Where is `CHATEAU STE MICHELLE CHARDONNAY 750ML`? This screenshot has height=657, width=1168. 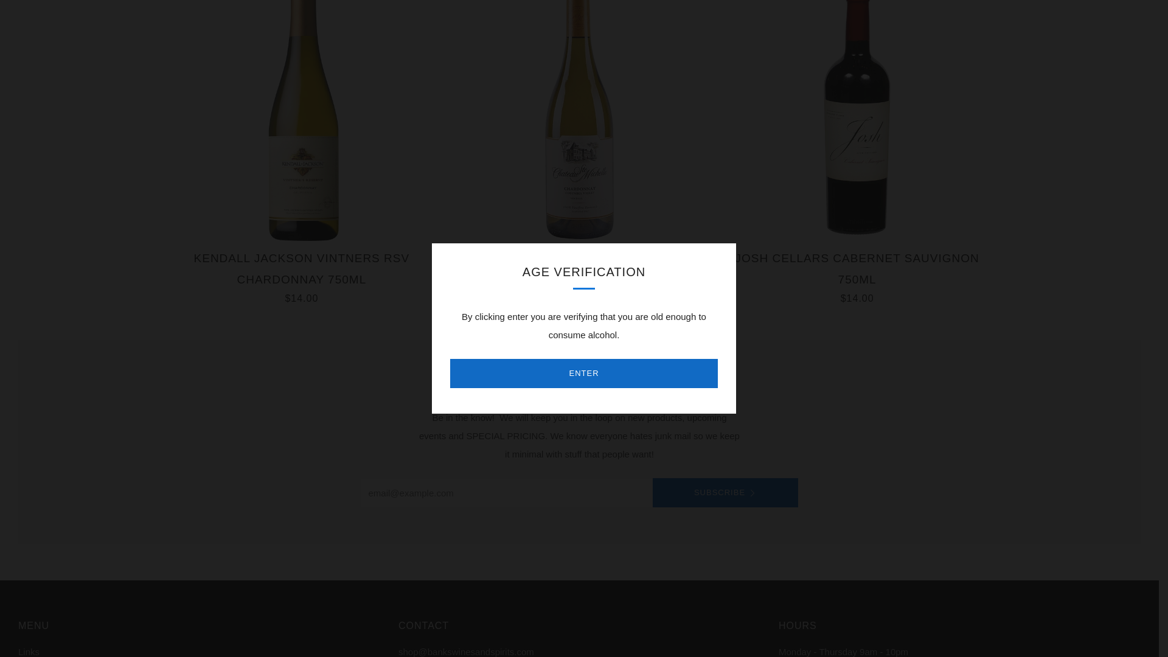 CHATEAU STE MICHELLE CHARDONNAY 750ML is located at coordinates (579, 120).